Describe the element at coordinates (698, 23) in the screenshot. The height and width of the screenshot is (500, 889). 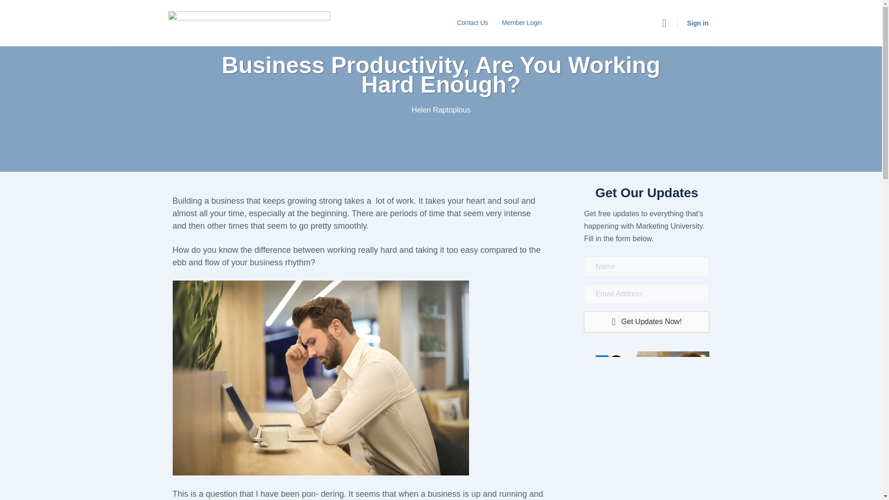
I see `Sign in` at that location.